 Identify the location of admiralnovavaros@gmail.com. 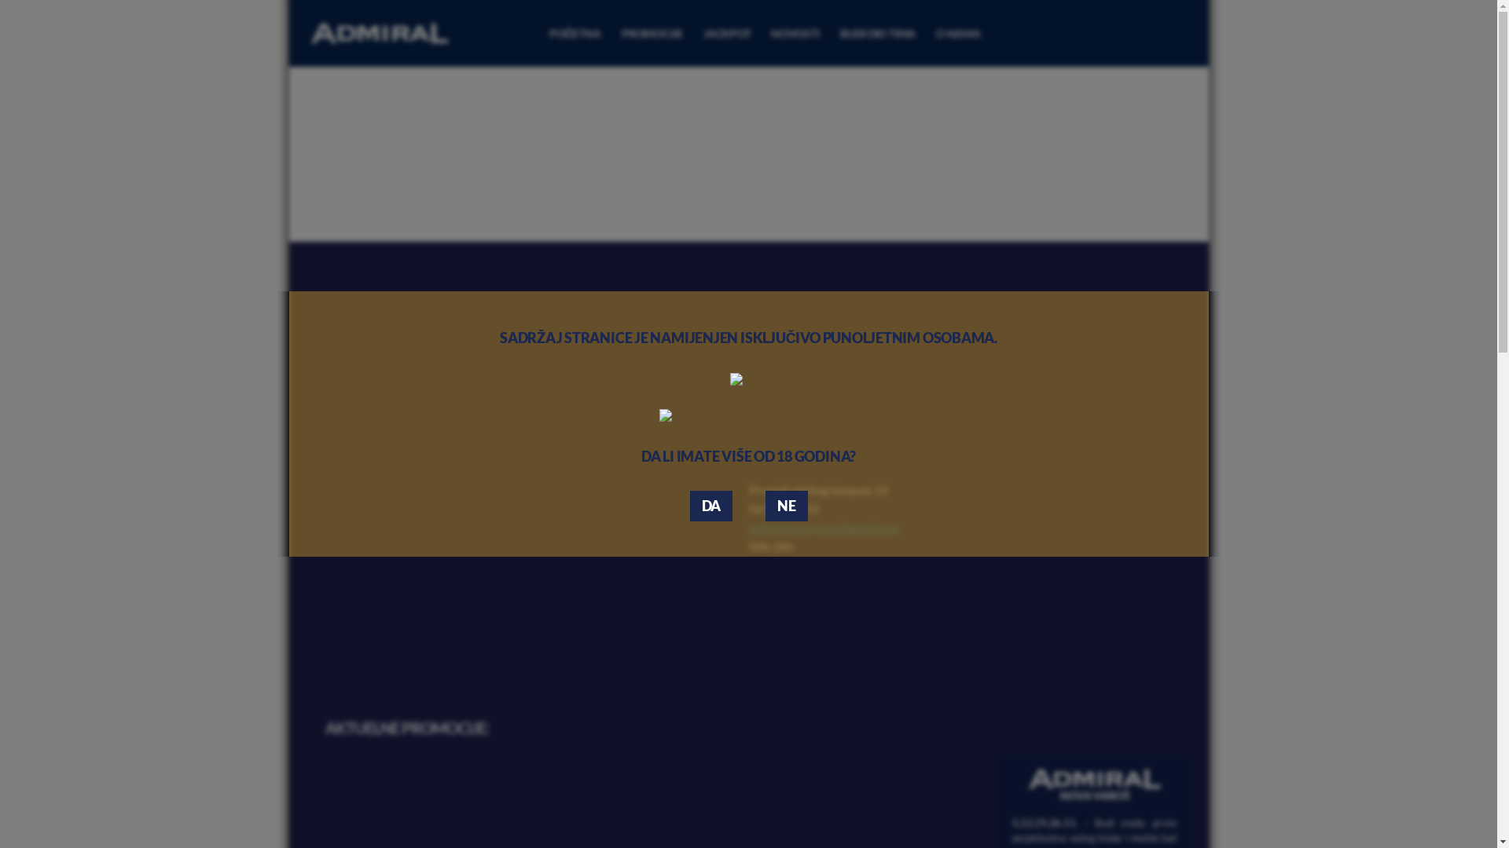
(824, 528).